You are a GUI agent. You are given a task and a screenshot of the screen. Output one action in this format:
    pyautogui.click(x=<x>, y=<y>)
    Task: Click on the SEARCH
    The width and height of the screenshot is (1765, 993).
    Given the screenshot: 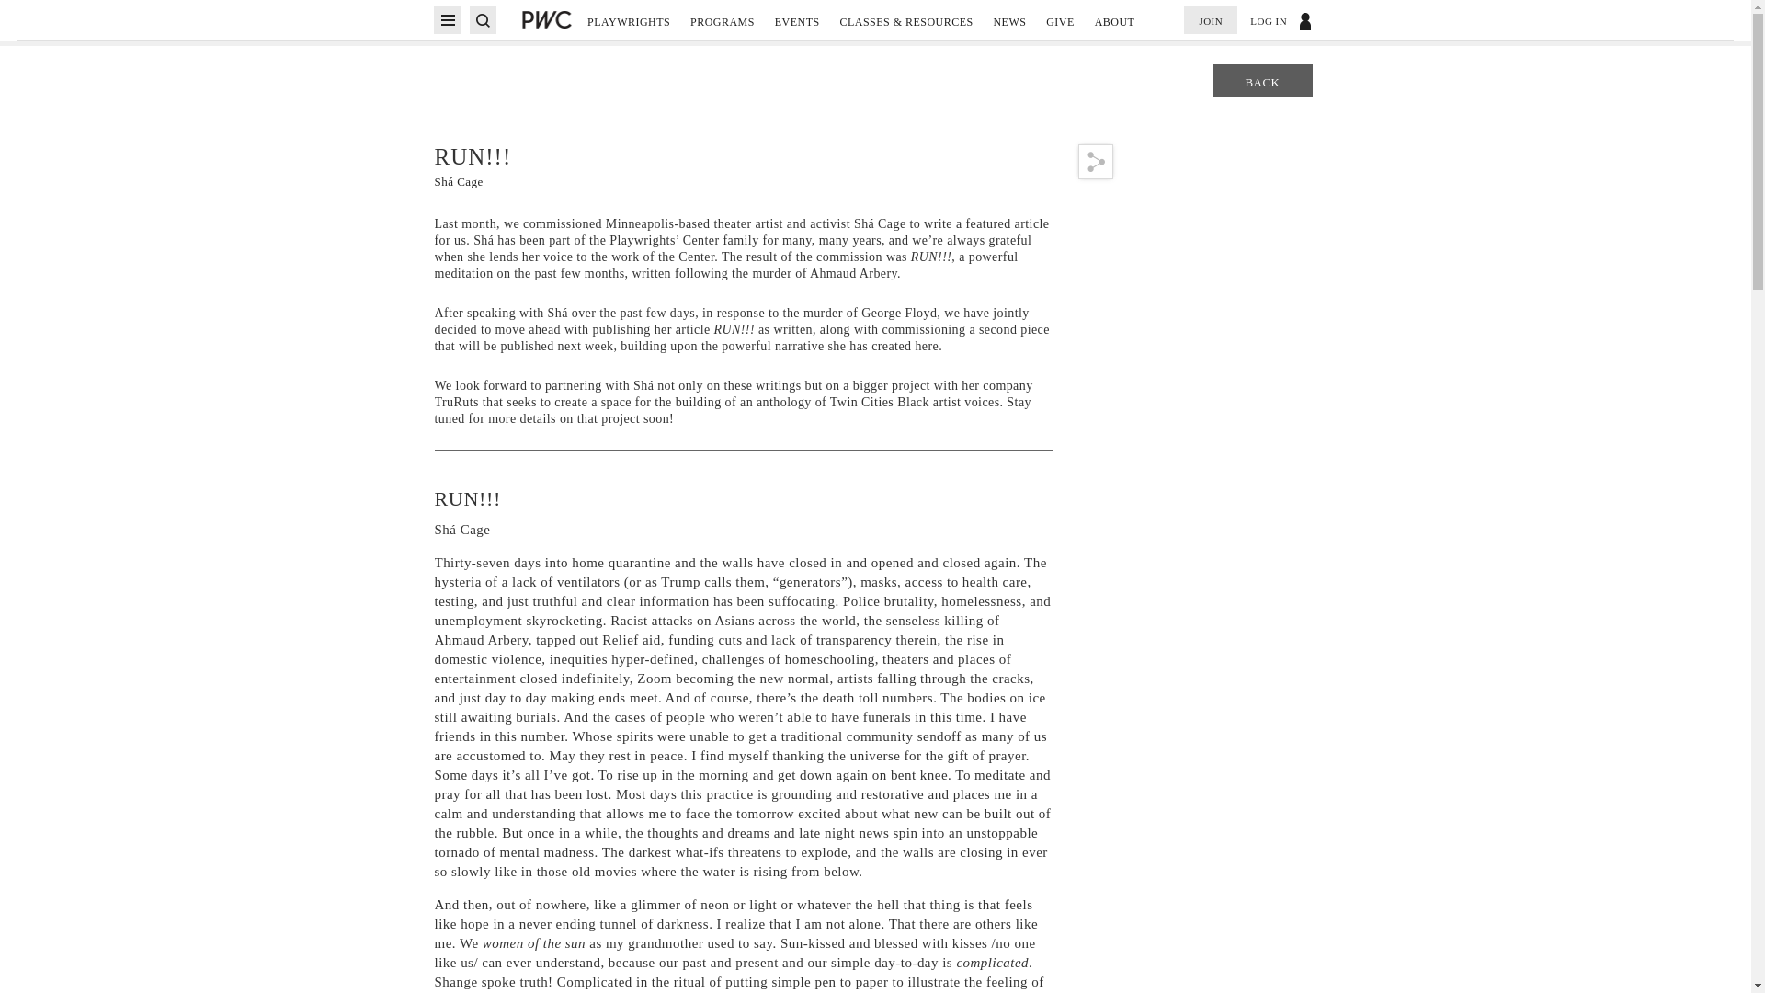 What is the action you would take?
    pyautogui.click(x=482, y=19)
    